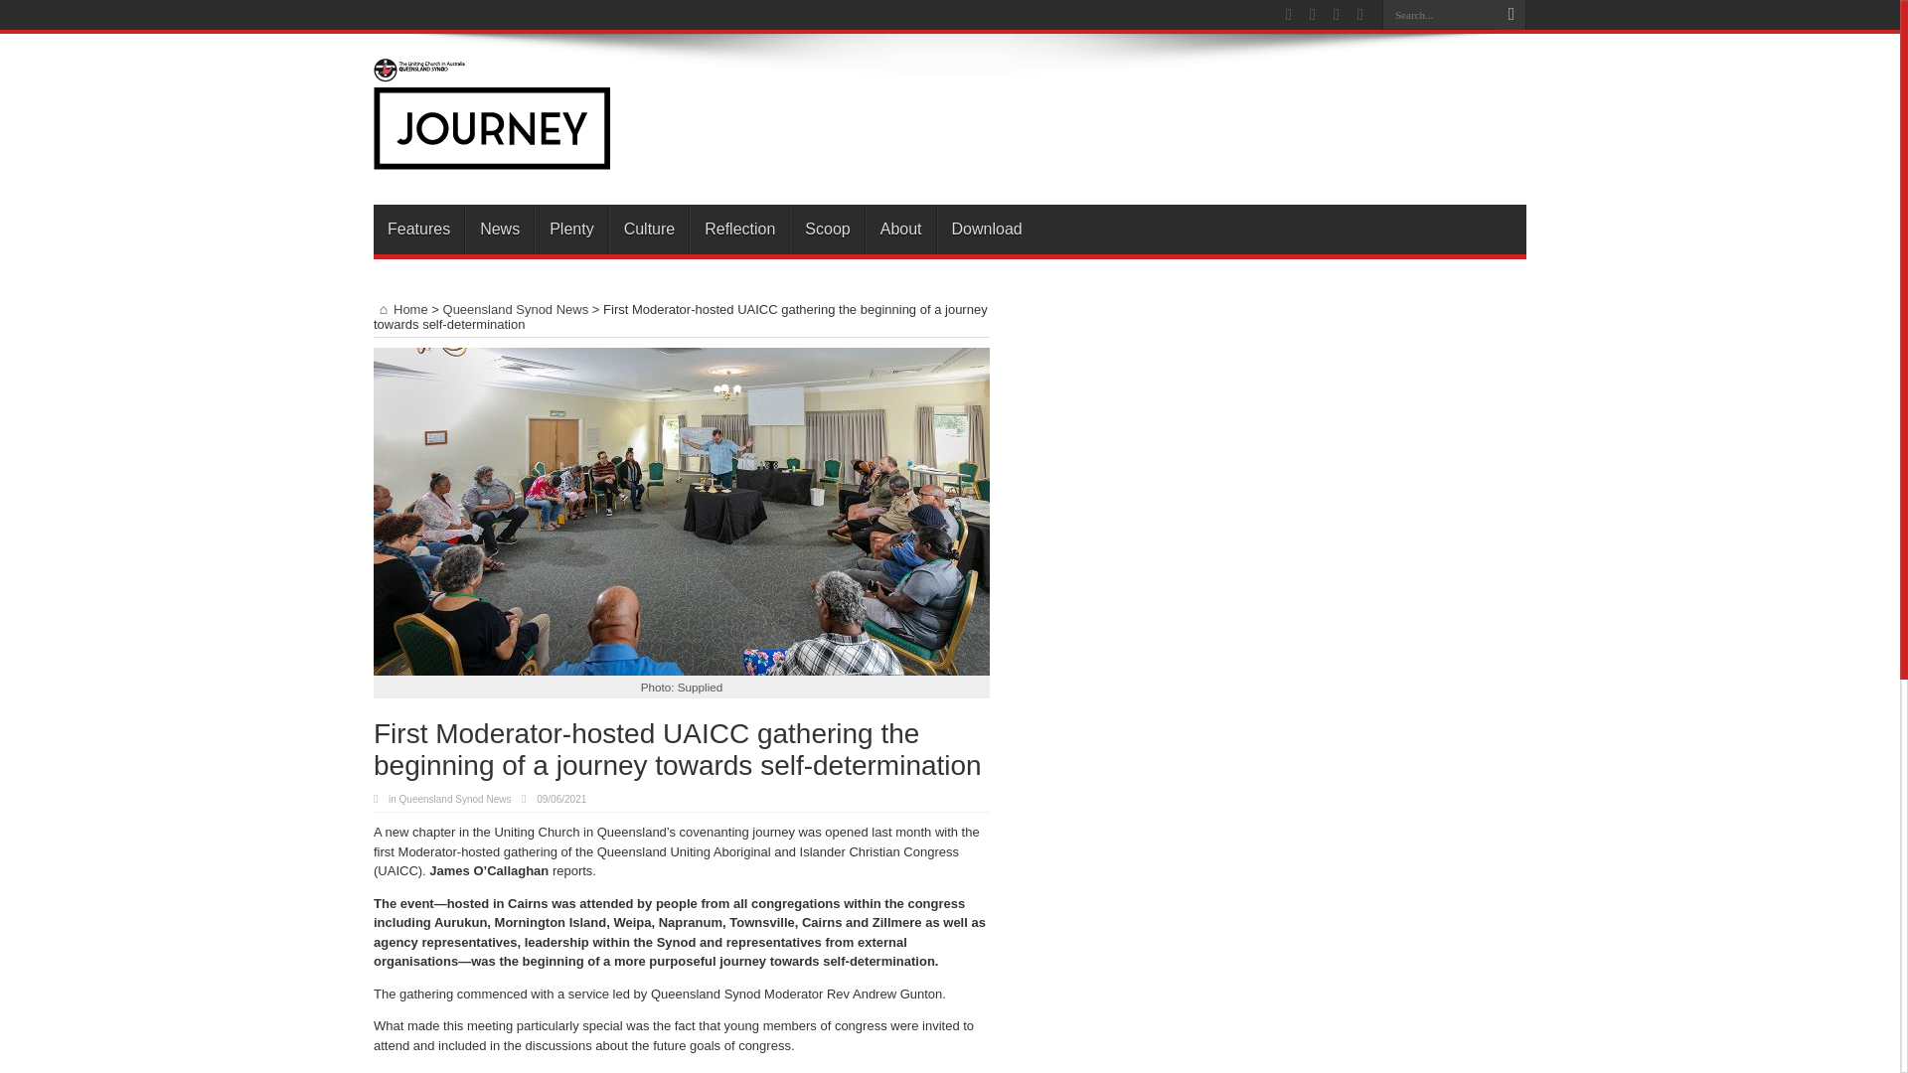 The image size is (1908, 1073). What do you see at coordinates (1510, 15) in the screenshot?
I see `Search` at bounding box center [1510, 15].